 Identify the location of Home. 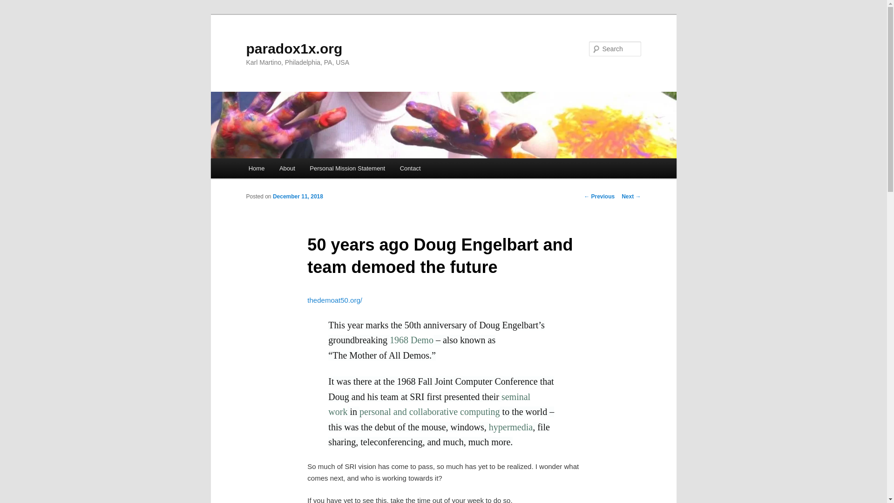
(256, 169).